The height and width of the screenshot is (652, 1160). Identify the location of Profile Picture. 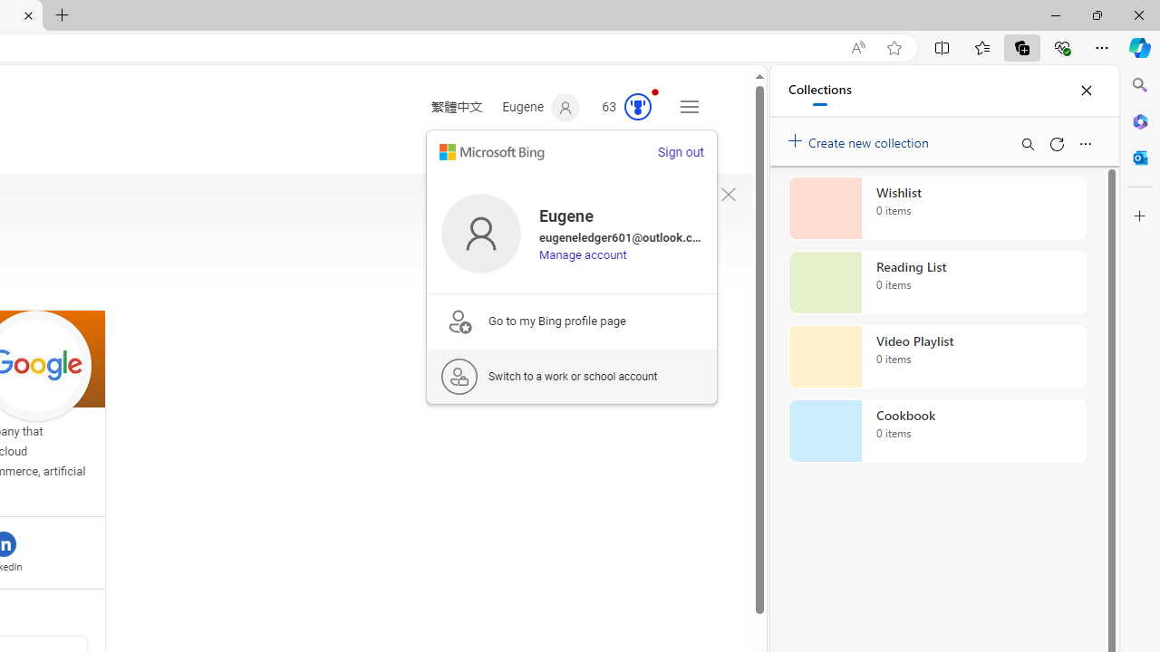
(480, 233).